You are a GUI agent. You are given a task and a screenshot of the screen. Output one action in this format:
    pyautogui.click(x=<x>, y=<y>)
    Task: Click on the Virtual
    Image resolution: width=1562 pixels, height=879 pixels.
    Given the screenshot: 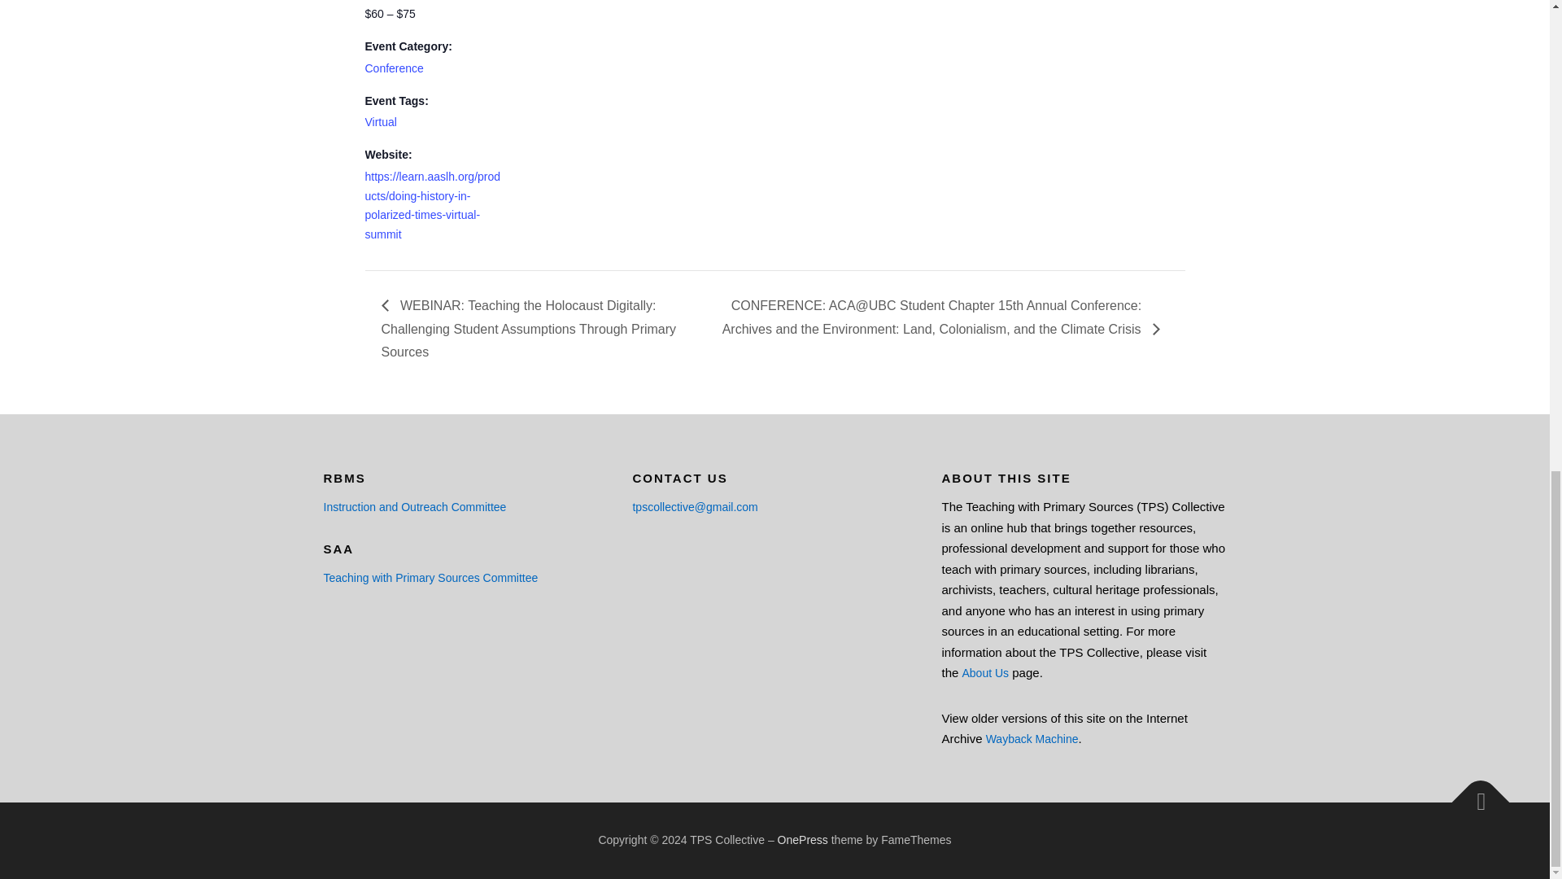 What is the action you would take?
    pyautogui.click(x=380, y=121)
    